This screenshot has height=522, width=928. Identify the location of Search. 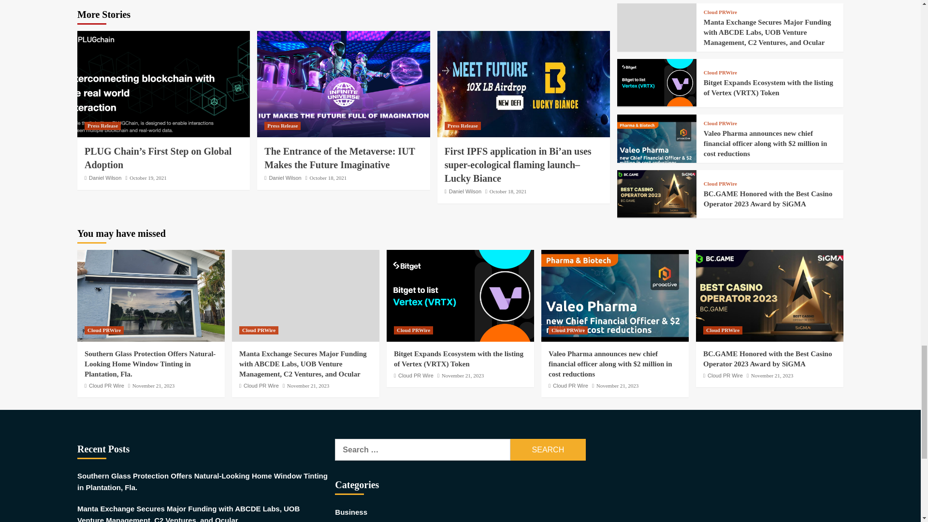
(548, 449).